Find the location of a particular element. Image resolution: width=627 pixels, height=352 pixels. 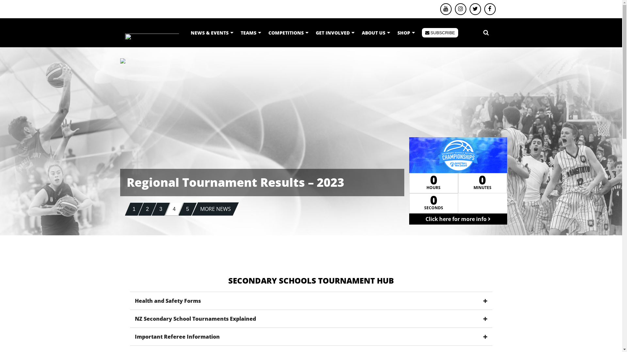

4 is located at coordinates (174, 209).